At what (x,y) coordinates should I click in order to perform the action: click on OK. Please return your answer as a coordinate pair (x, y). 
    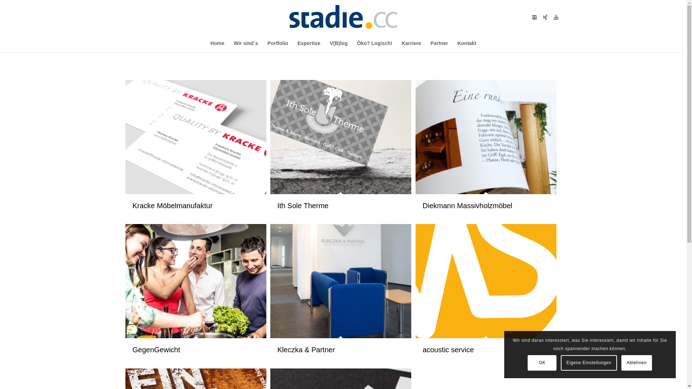
    Looking at the image, I should click on (542, 363).